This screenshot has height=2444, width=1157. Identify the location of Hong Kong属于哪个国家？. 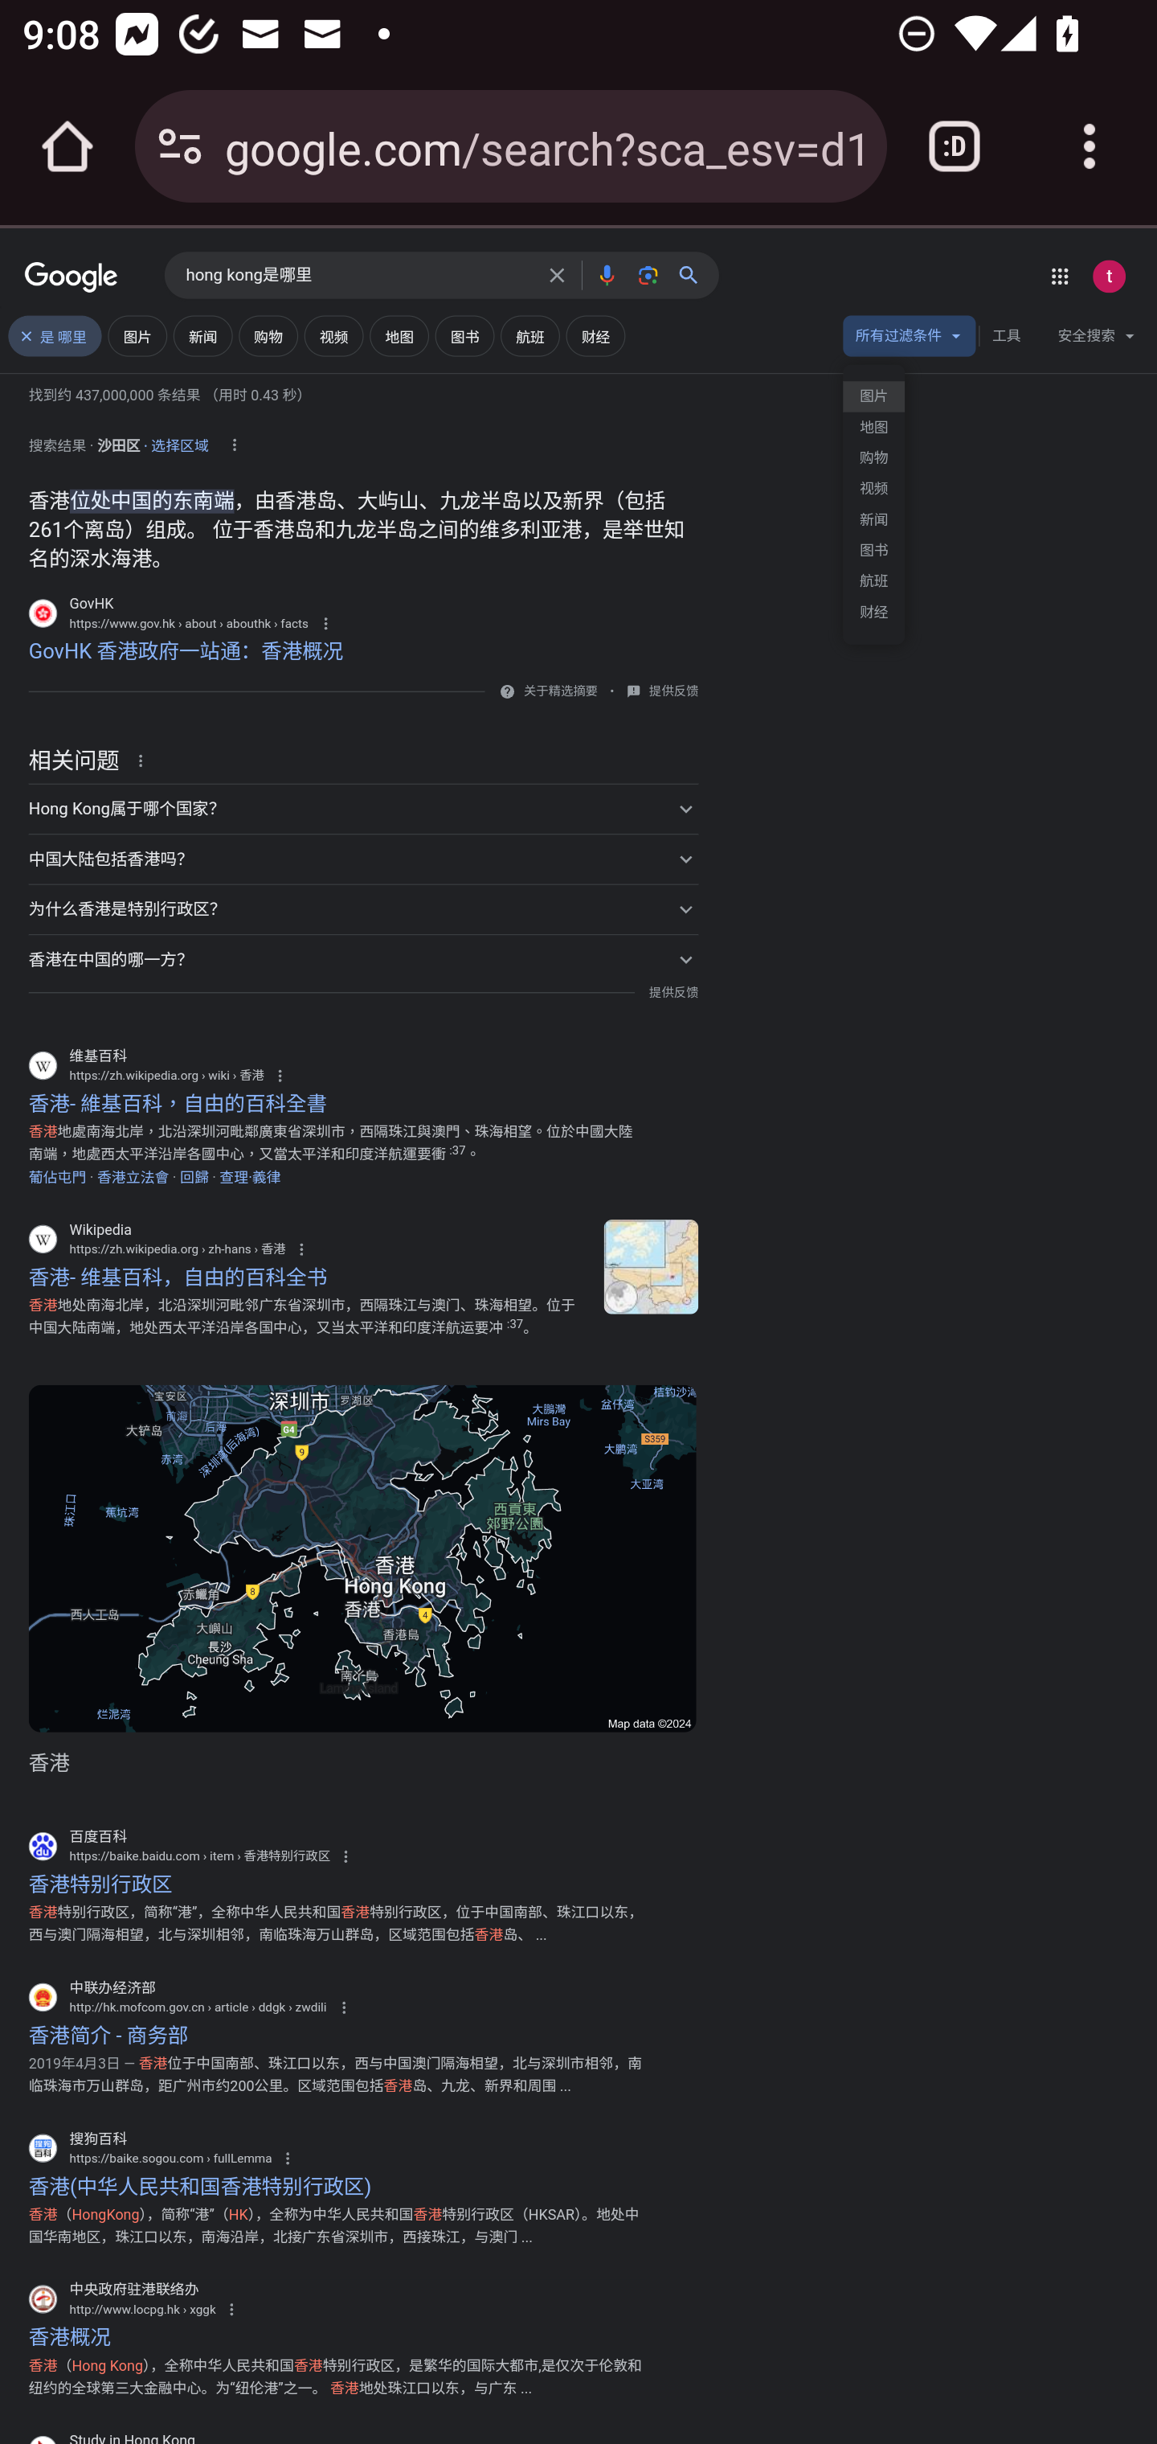
(362, 809).